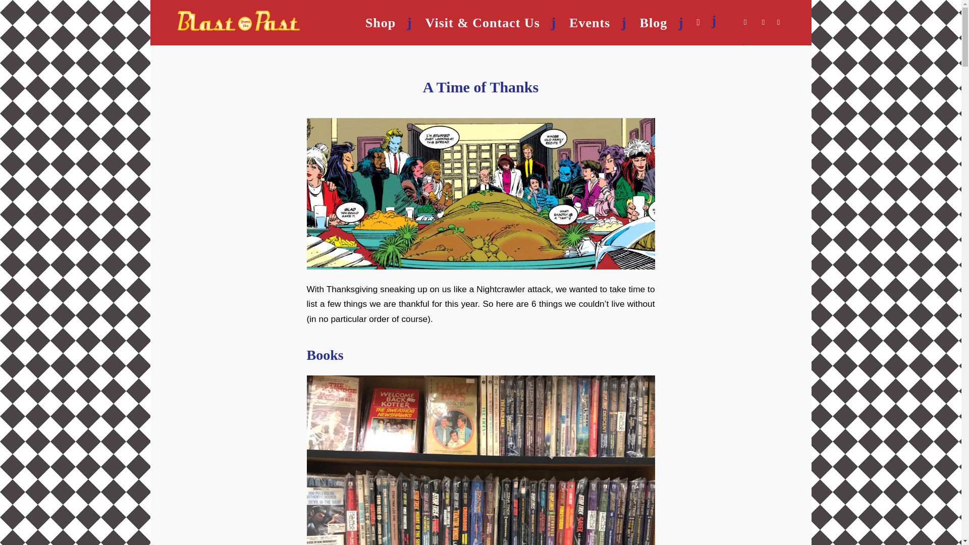 This screenshot has width=969, height=545. Describe the element at coordinates (238, 20) in the screenshot. I see `blast-logo-yellow-white` at that location.